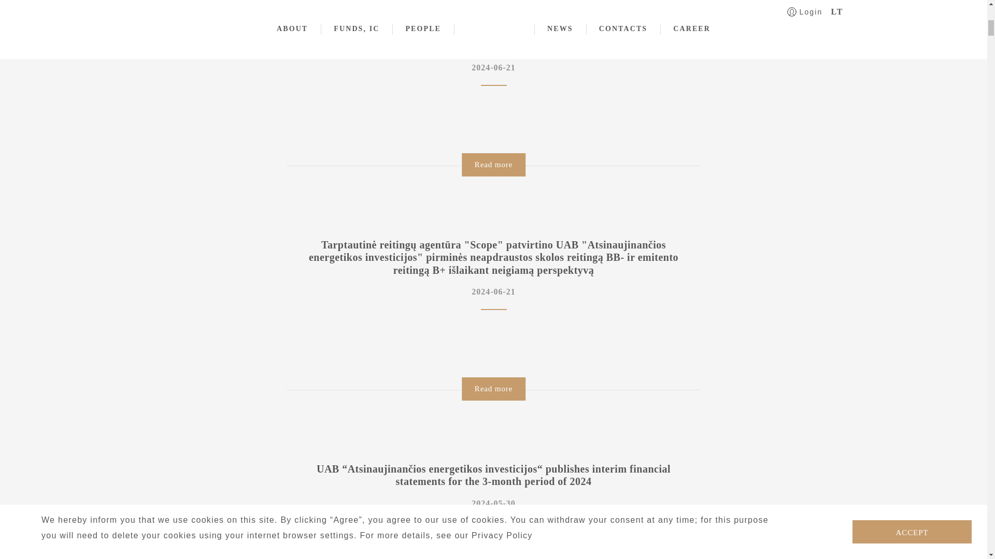 The image size is (995, 559). What do you see at coordinates (493, 389) in the screenshot?
I see `Read more` at bounding box center [493, 389].